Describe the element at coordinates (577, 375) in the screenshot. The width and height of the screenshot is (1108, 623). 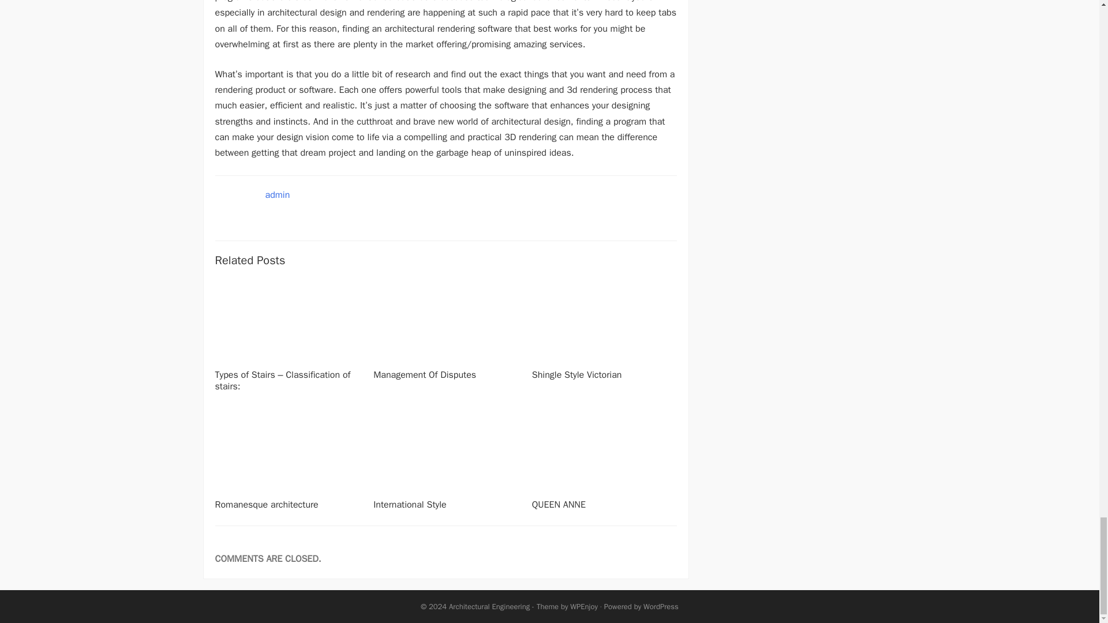
I see `Shingle Style Victorian` at that location.